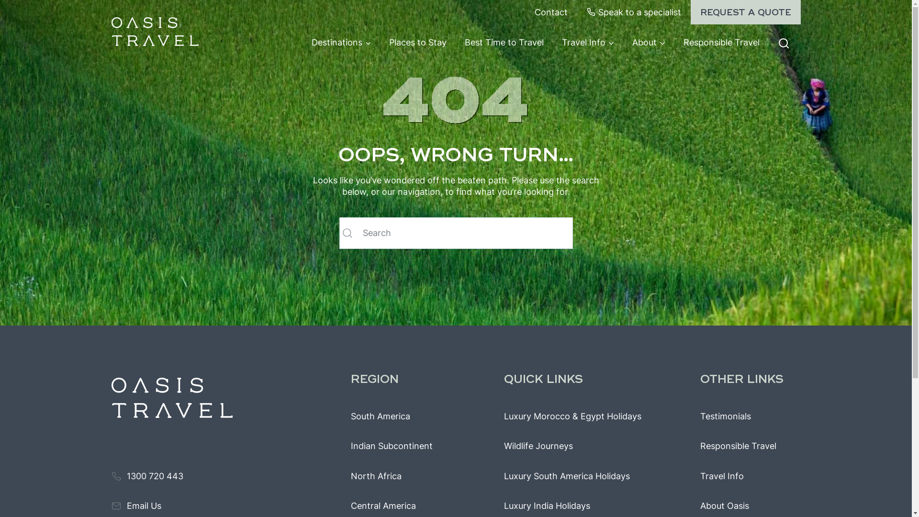 The image size is (919, 517). I want to click on South America, so click(380, 416).